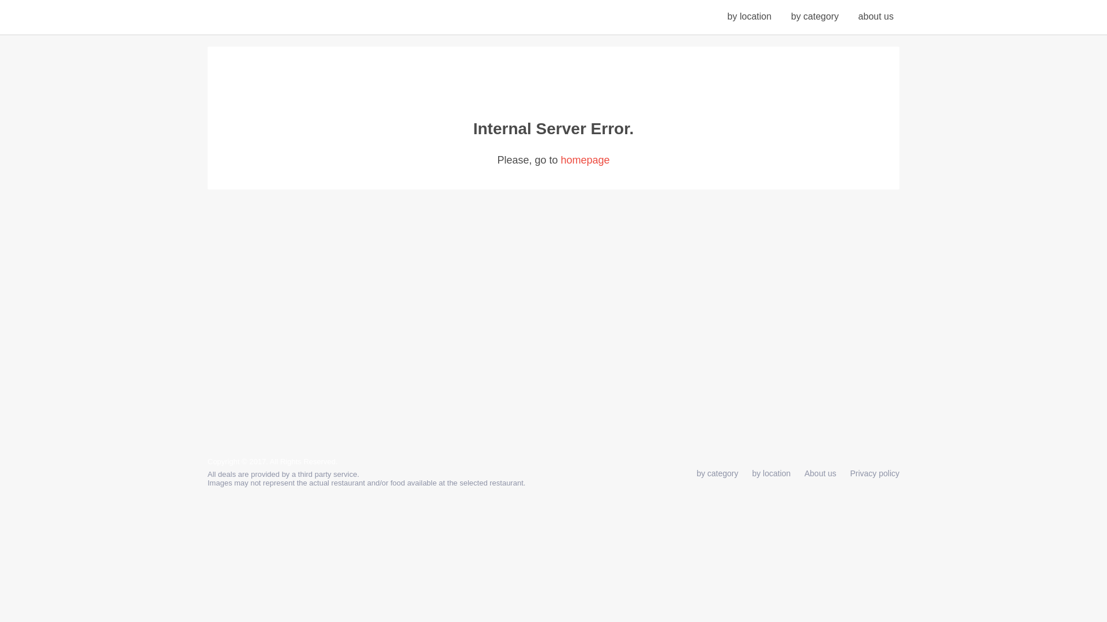 The height and width of the screenshot is (622, 1107). Describe the element at coordinates (585, 160) in the screenshot. I see `homepage` at that location.